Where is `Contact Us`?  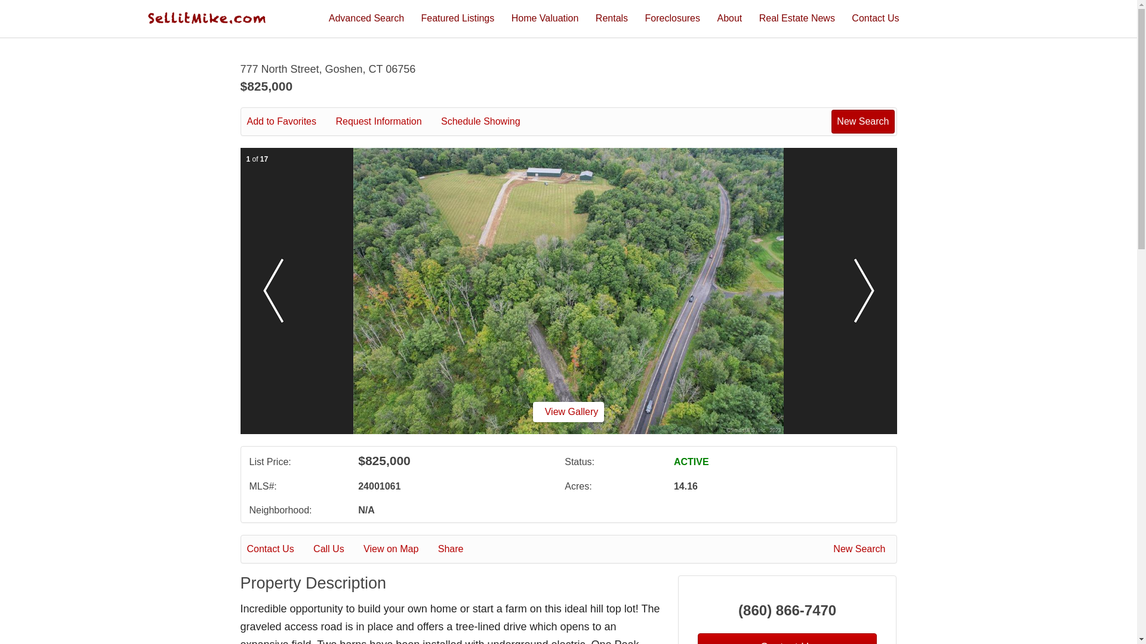
Contact Us is located at coordinates (875, 18).